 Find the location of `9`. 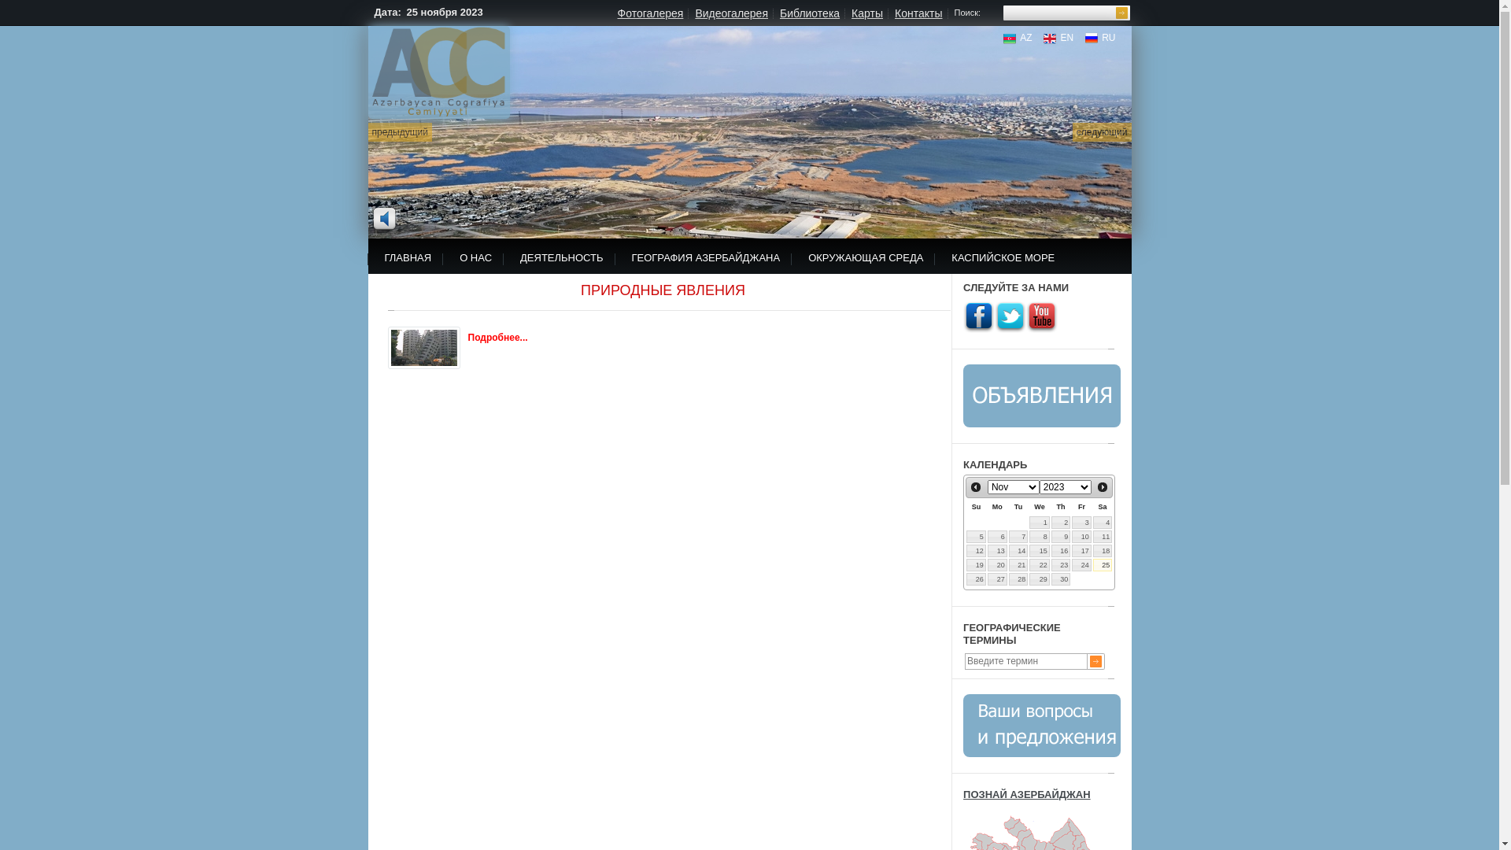

9 is located at coordinates (1061, 537).